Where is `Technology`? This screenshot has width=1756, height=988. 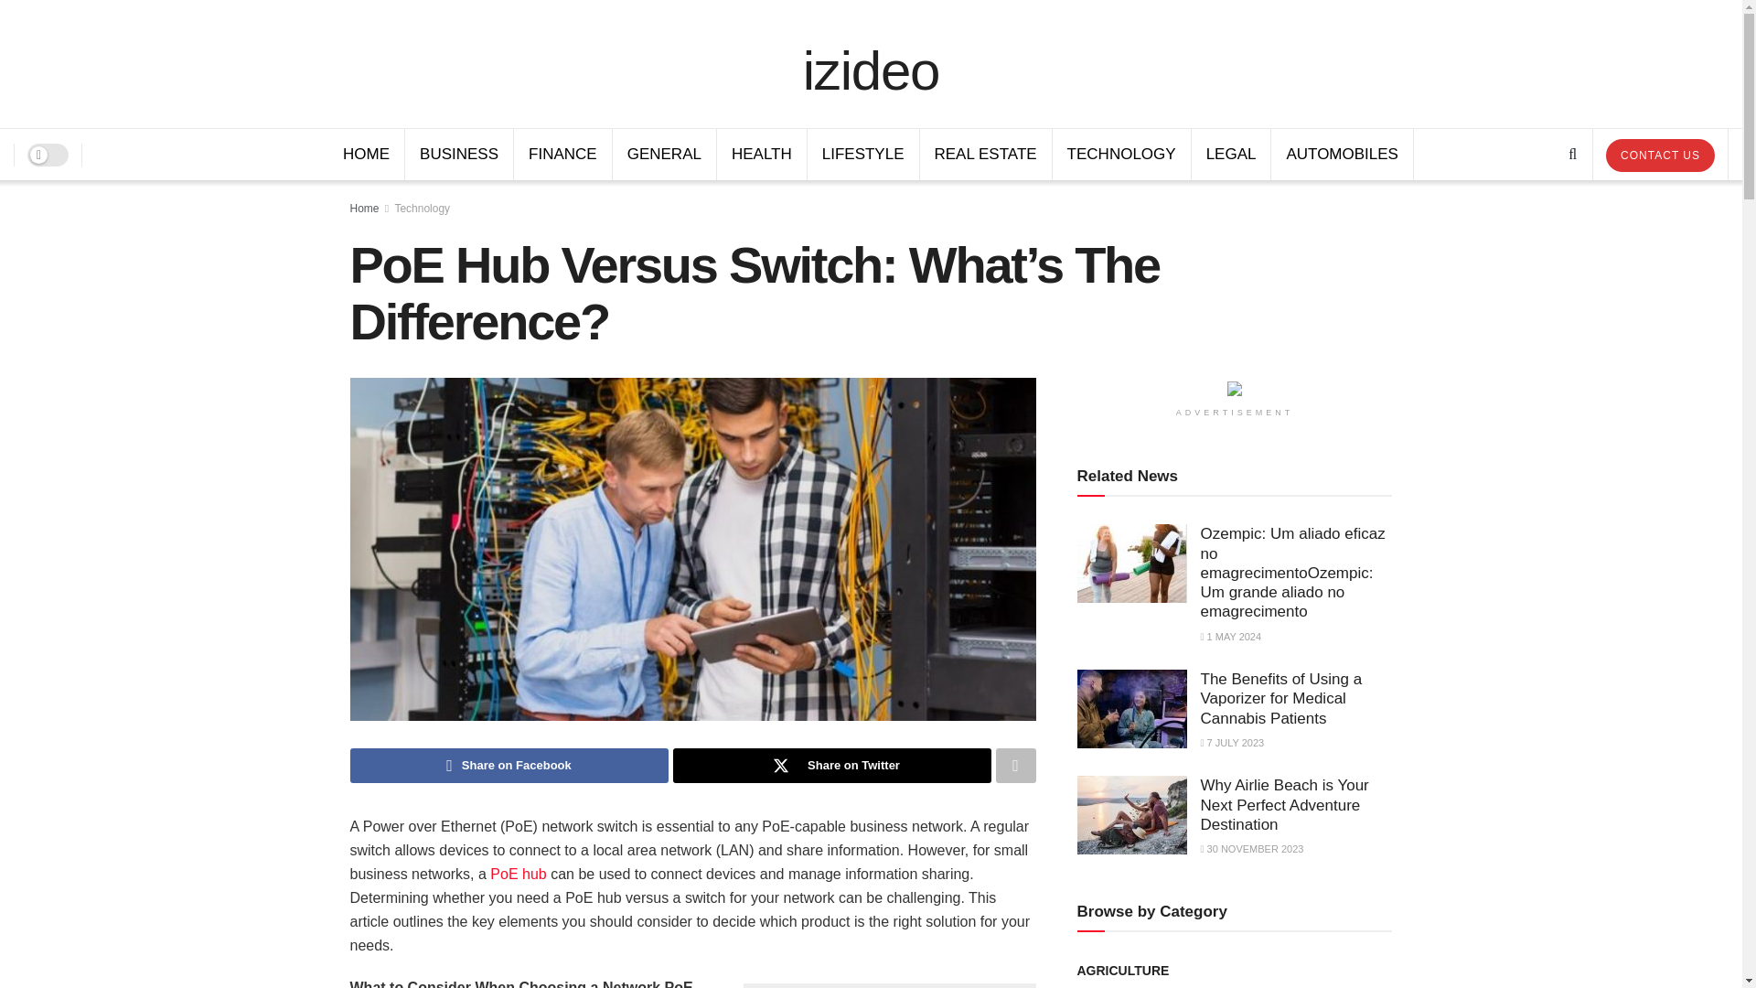 Technology is located at coordinates (421, 209).